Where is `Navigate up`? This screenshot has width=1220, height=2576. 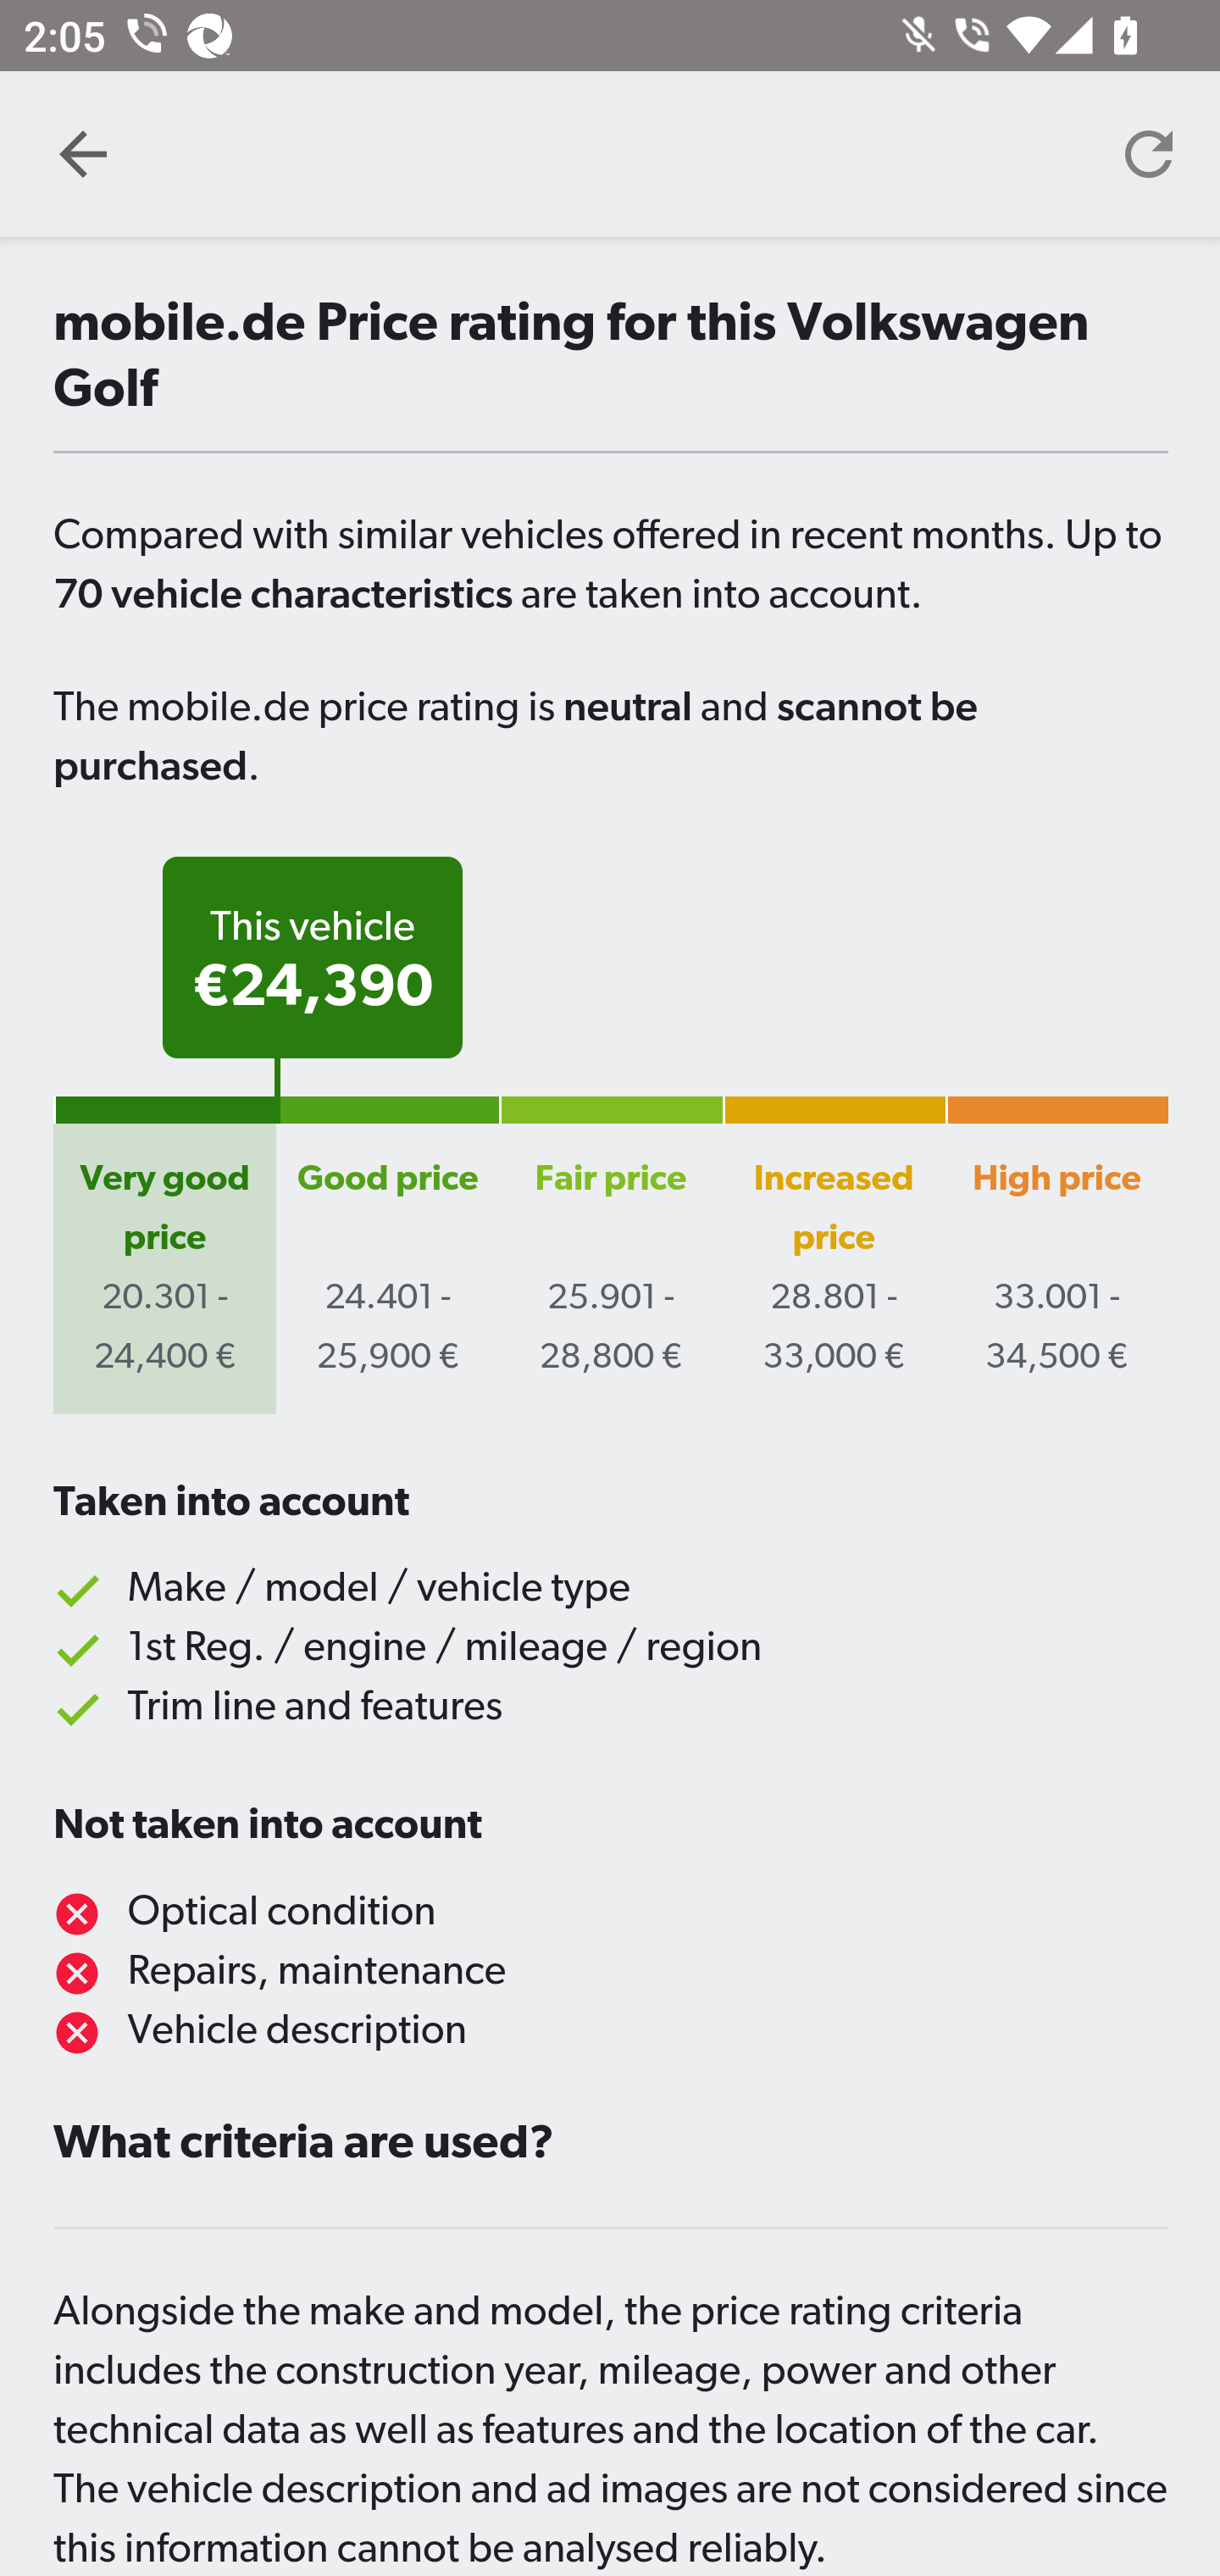
Navigate up is located at coordinates (83, 154).